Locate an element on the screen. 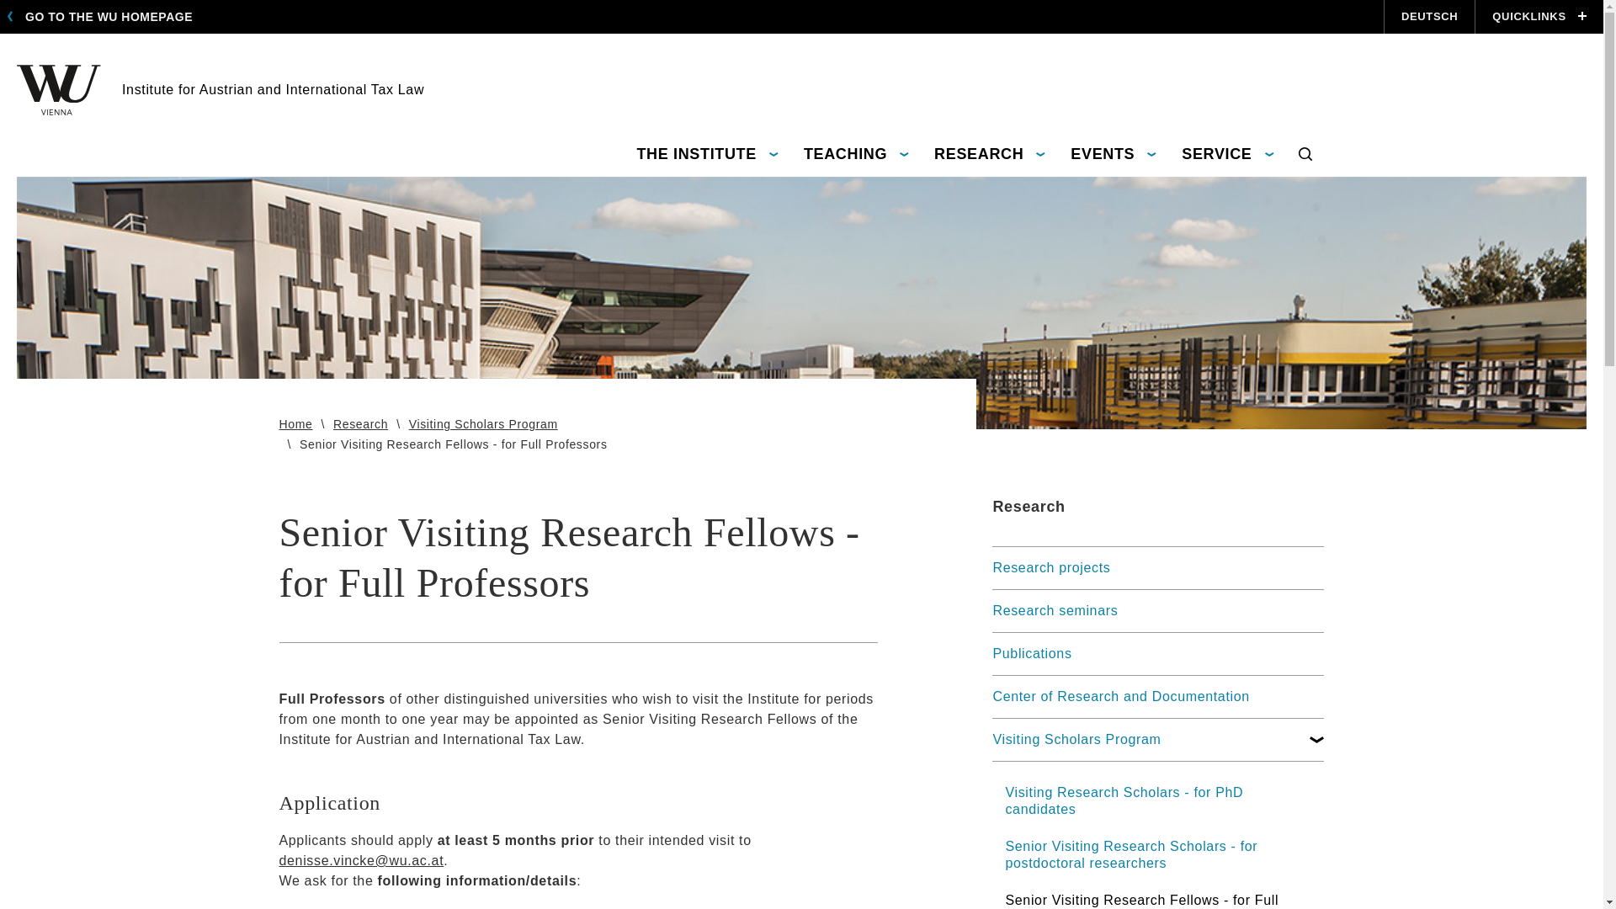 This screenshot has height=909, width=1616. DEUTSCH is located at coordinates (1428, 17).